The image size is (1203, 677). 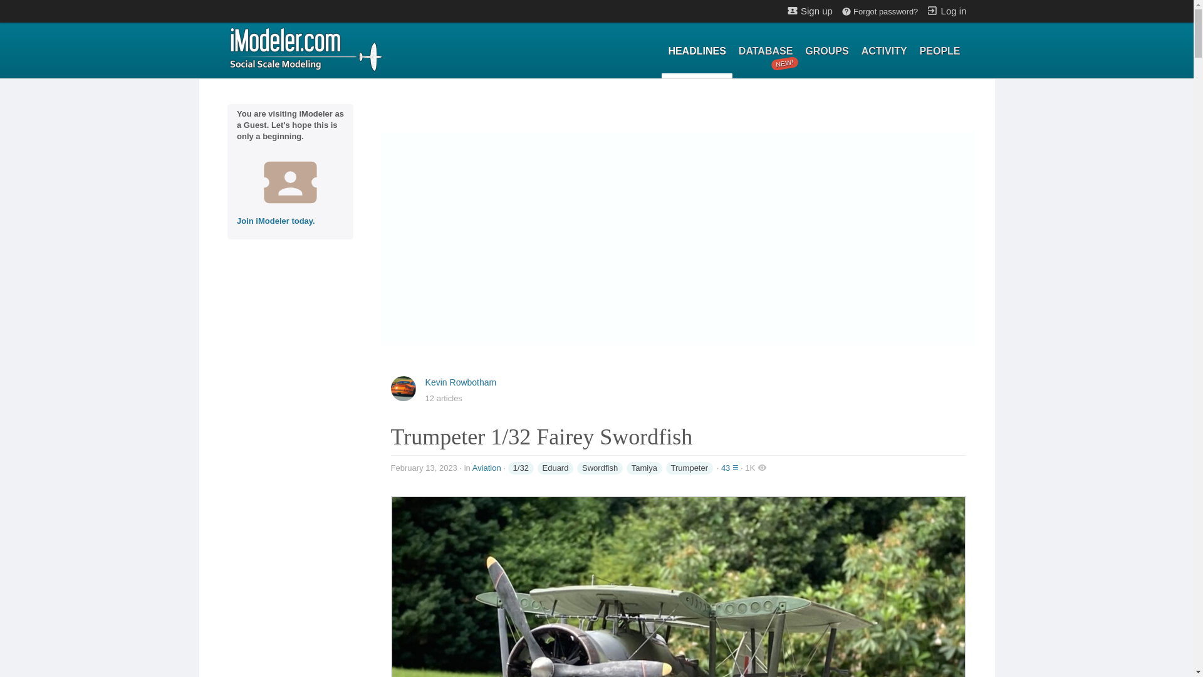 What do you see at coordinates (879, 11) in the screenshot?
I see `Swordfish` at bounding box center [879, 11].